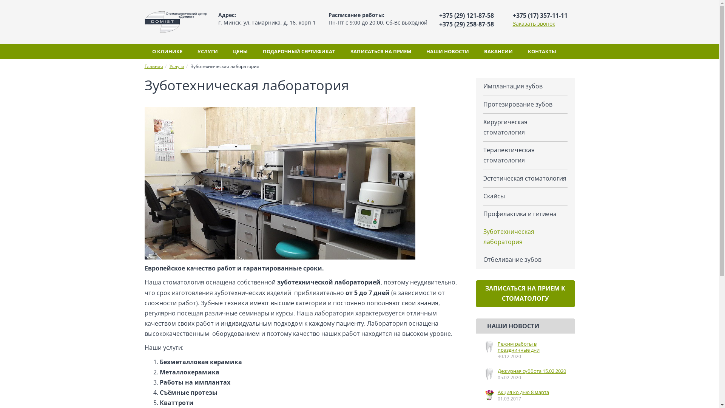 The width and height of the screenshot is (725, 408). What do you see at coordinates (466, 24) in the screenshot?
I see `+375 (29) 258-87-58` at bounding box center [466, 24].